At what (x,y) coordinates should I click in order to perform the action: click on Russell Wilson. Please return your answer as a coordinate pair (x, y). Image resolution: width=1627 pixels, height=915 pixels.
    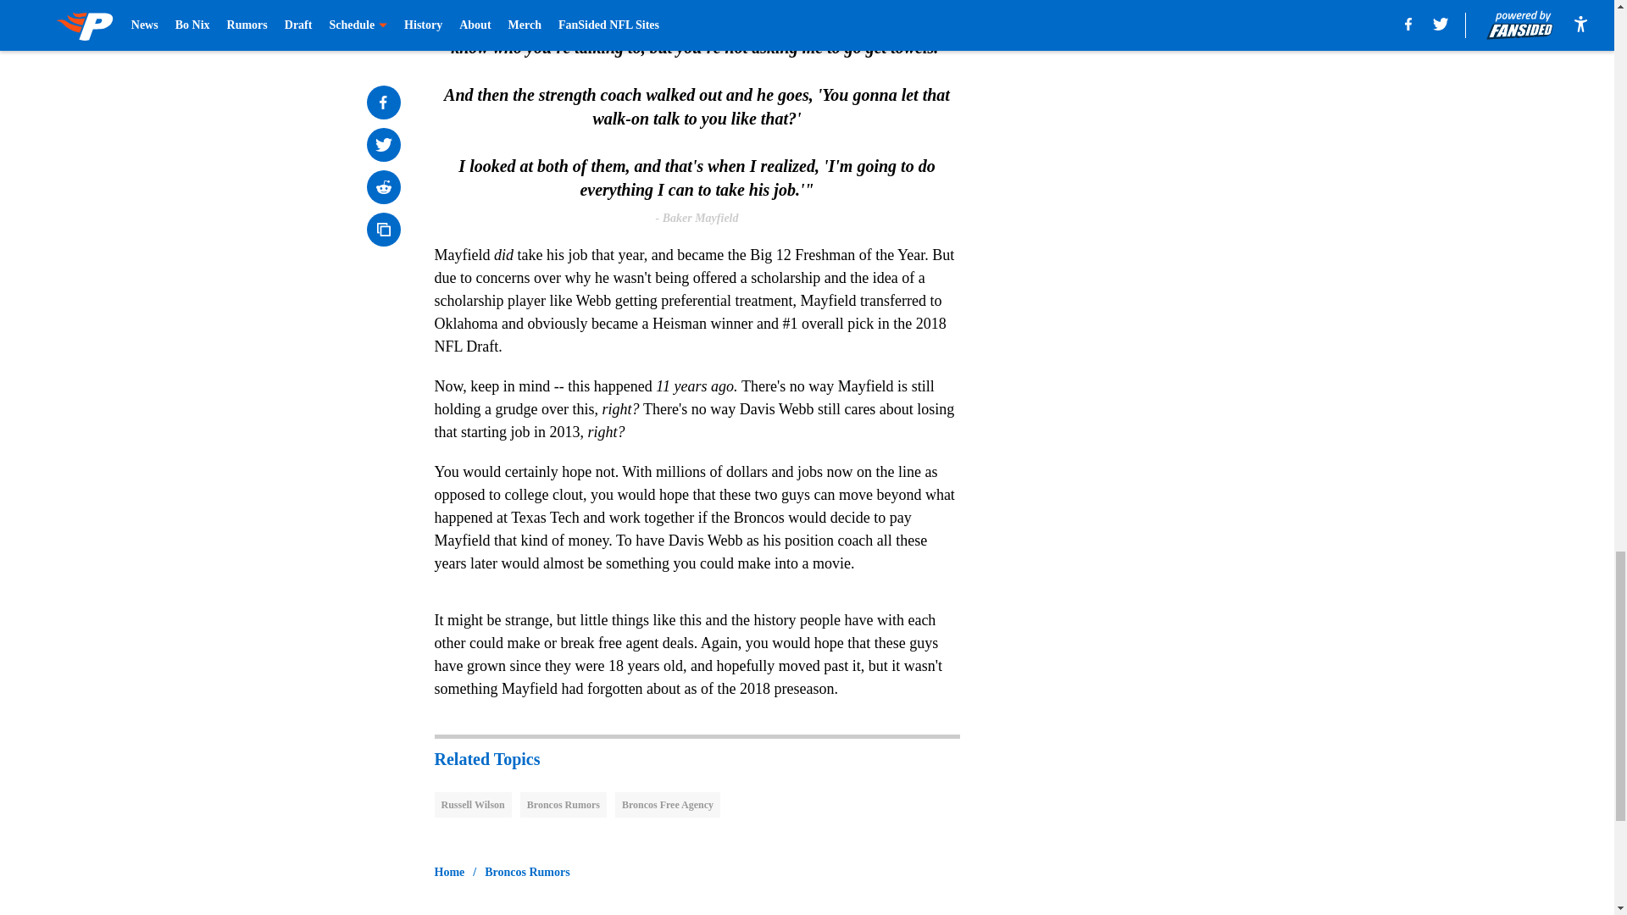
    Looking at the image, I should click on (472, 805).